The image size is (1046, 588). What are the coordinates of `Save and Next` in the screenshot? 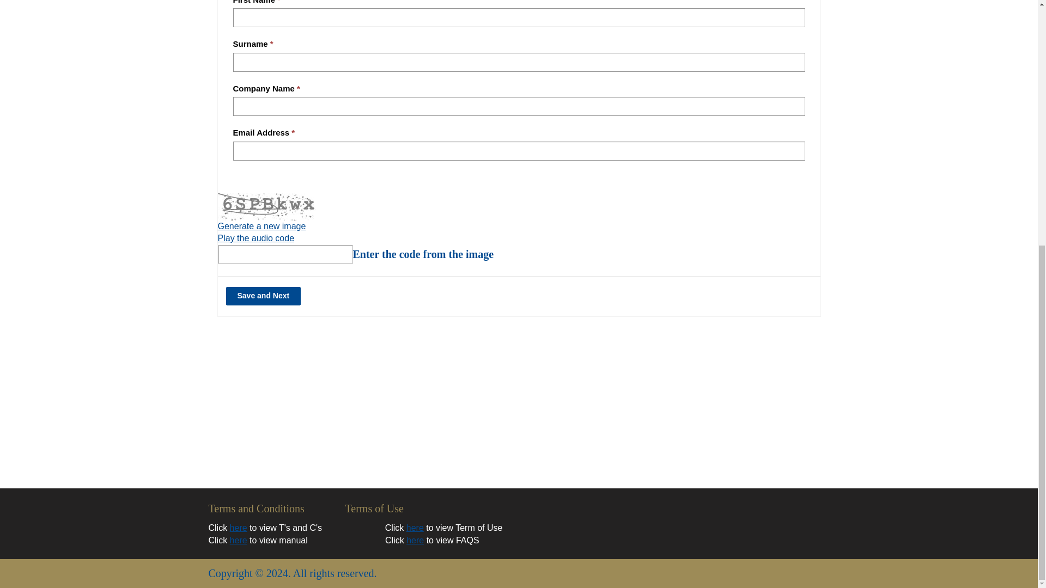 It's located at (263, 296).